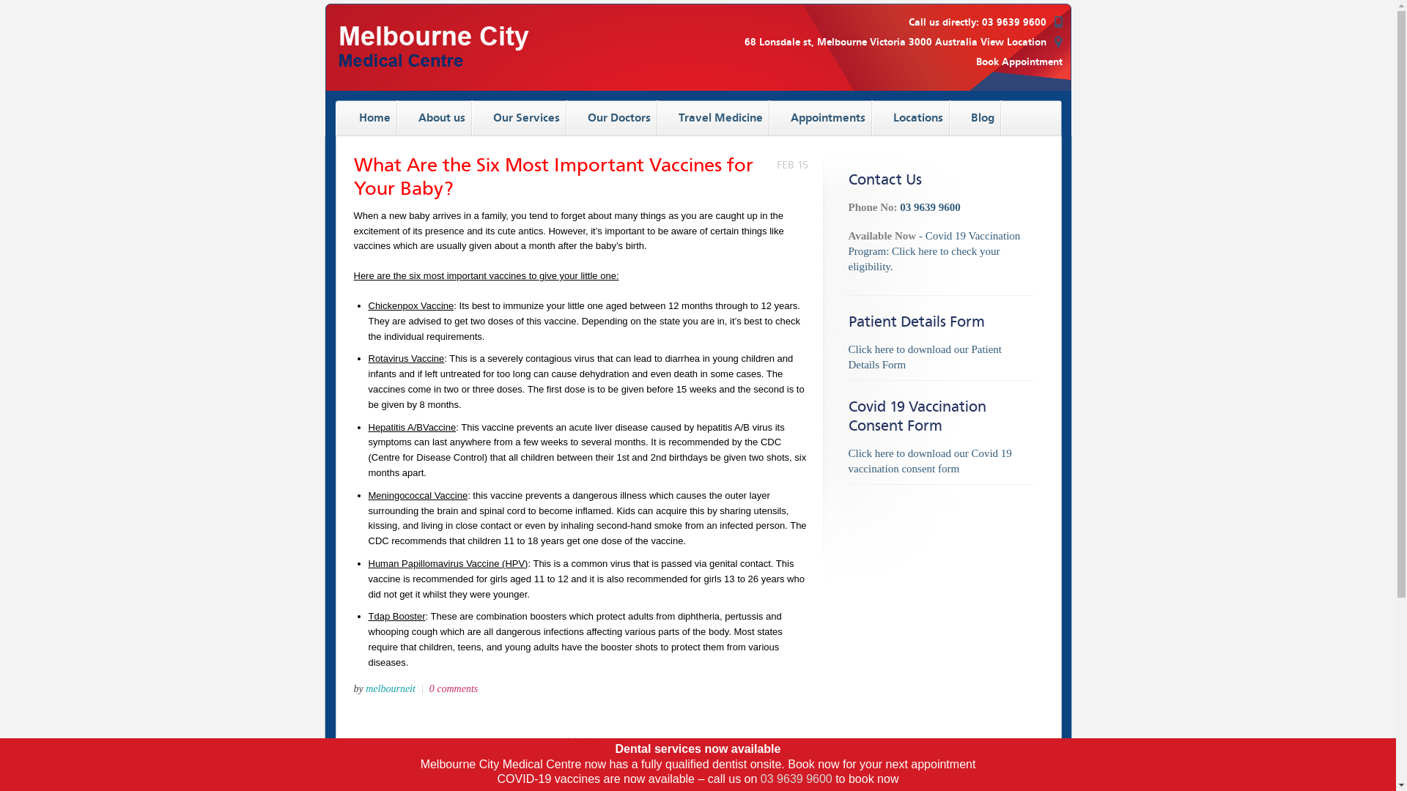  What do you see at coordinates (1019, 62) in the screenshot?
I see `Book Appointment` at bounding box center [1019, 62].